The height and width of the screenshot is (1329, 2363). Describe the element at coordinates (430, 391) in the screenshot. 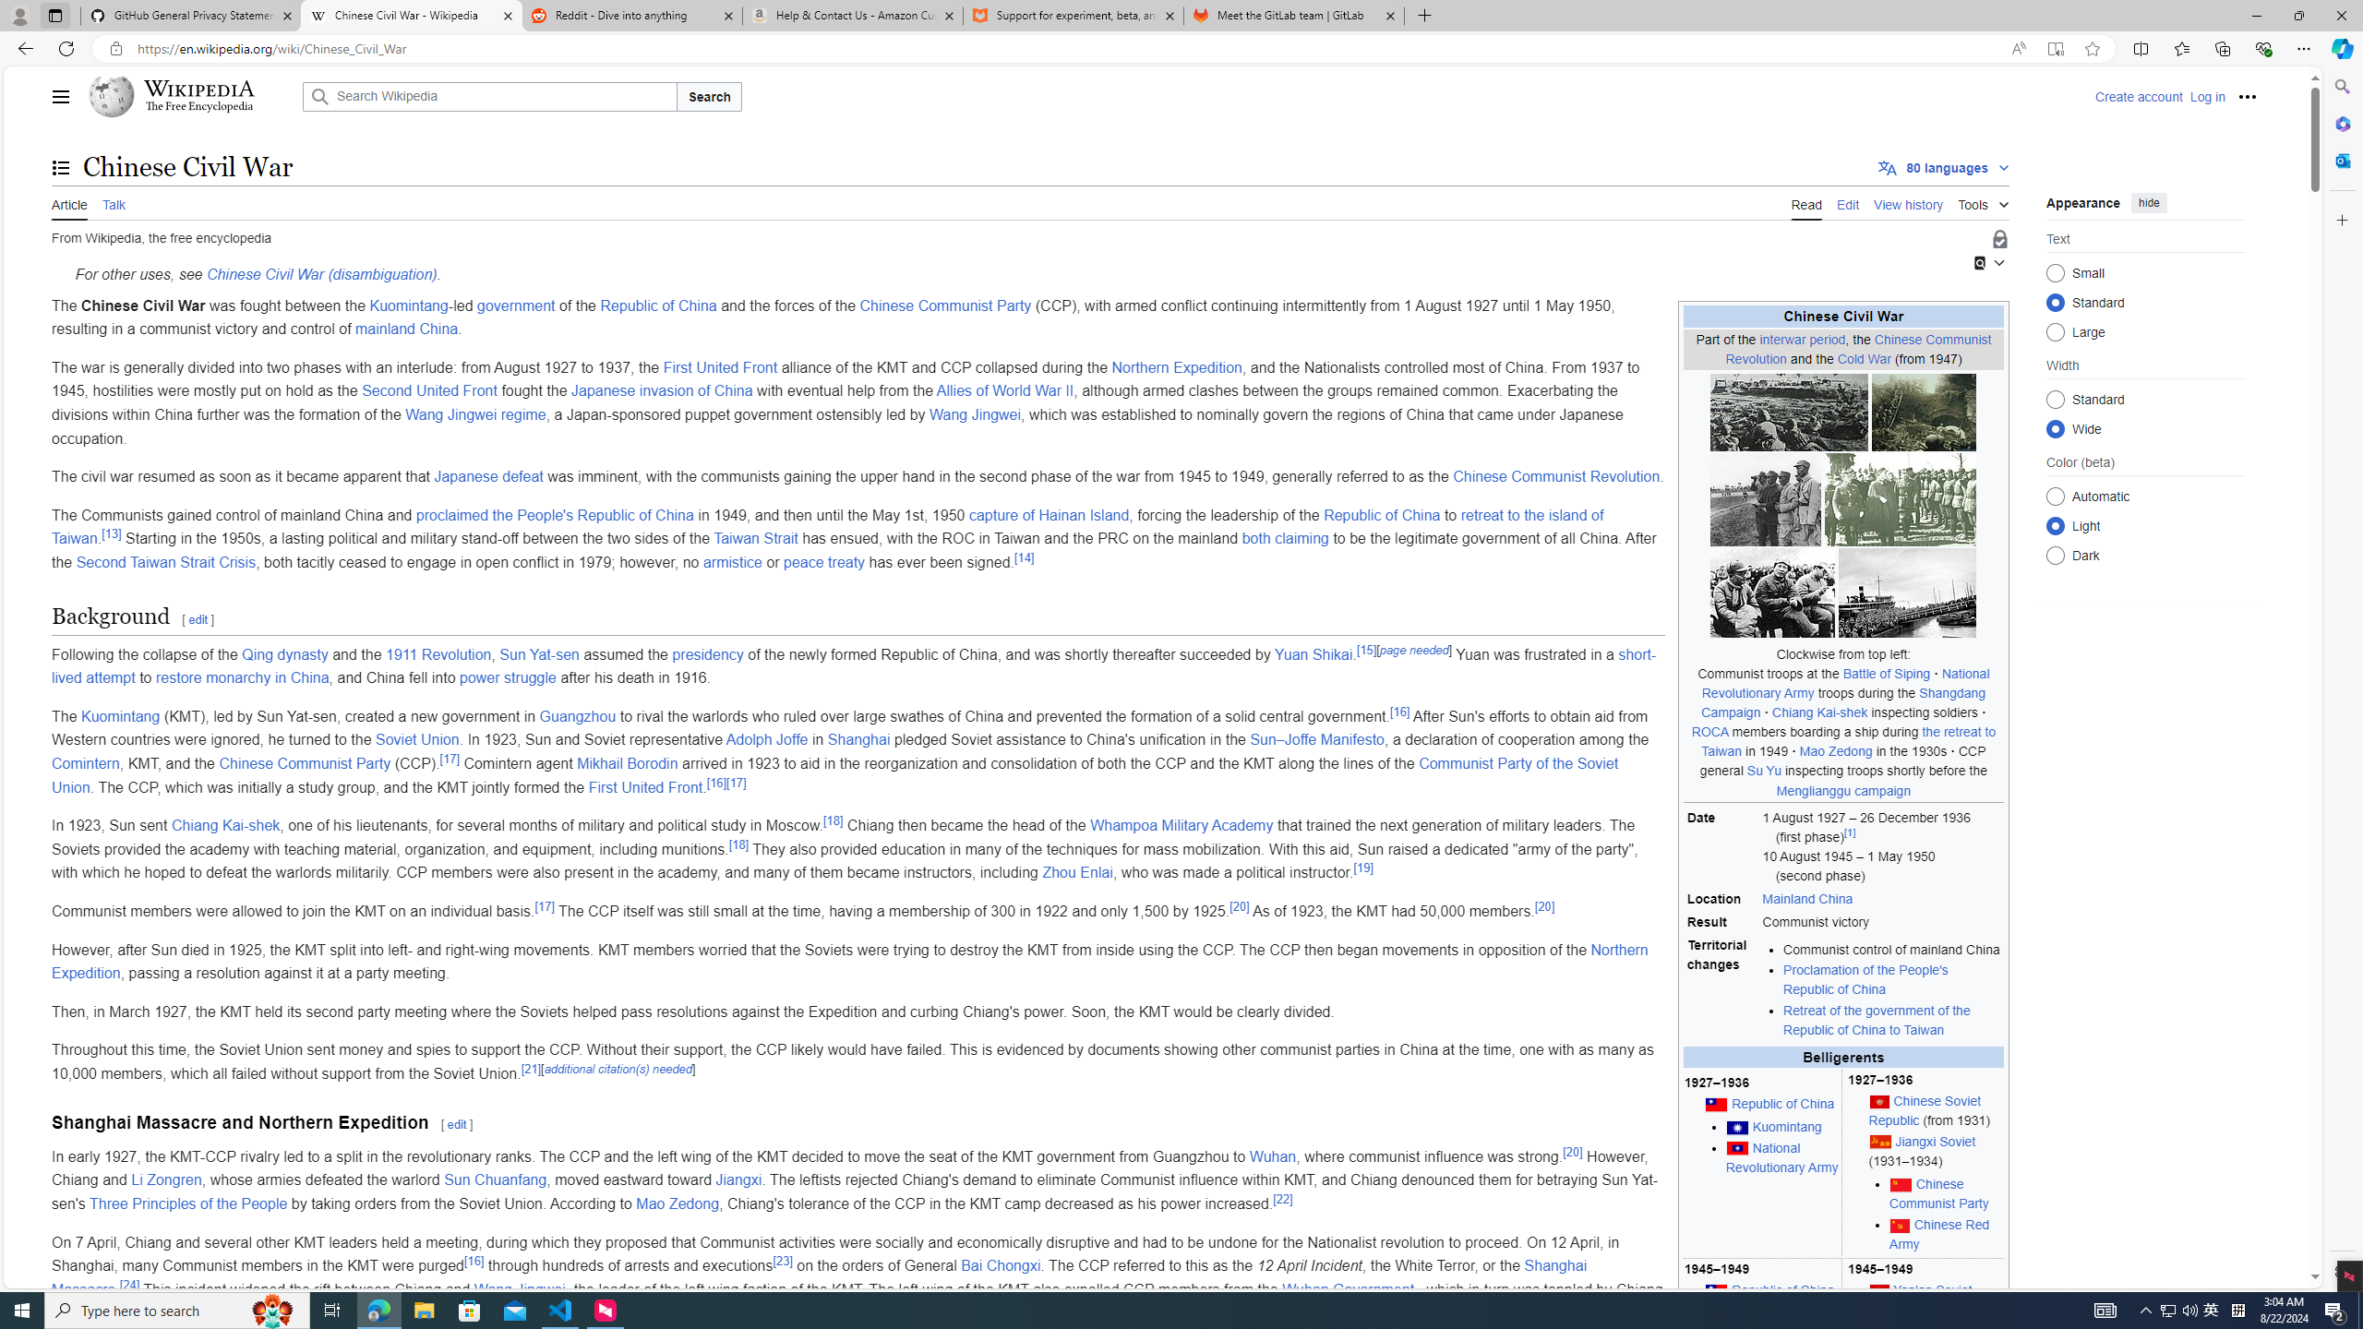

I see `Second United Front` at that location.